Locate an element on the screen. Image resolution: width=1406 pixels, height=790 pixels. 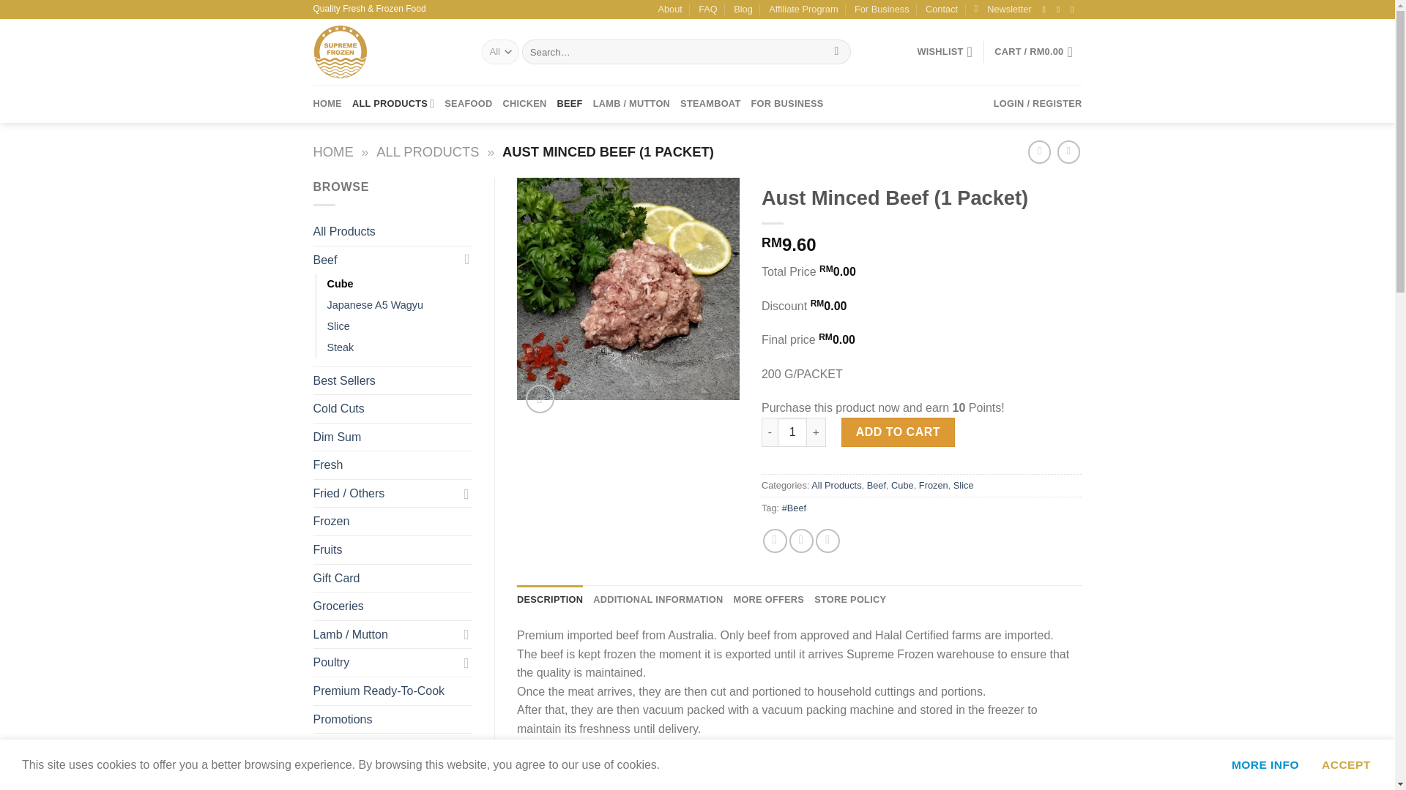
Share on Facebook is located at coordinates (775, 541).